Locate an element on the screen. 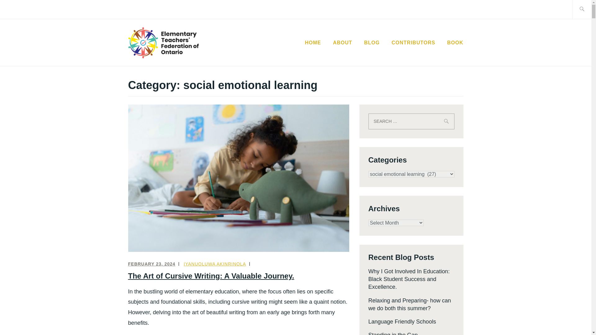 This screenshot has width=596, height=335. ABOUT is located at coordinates (343, 43).